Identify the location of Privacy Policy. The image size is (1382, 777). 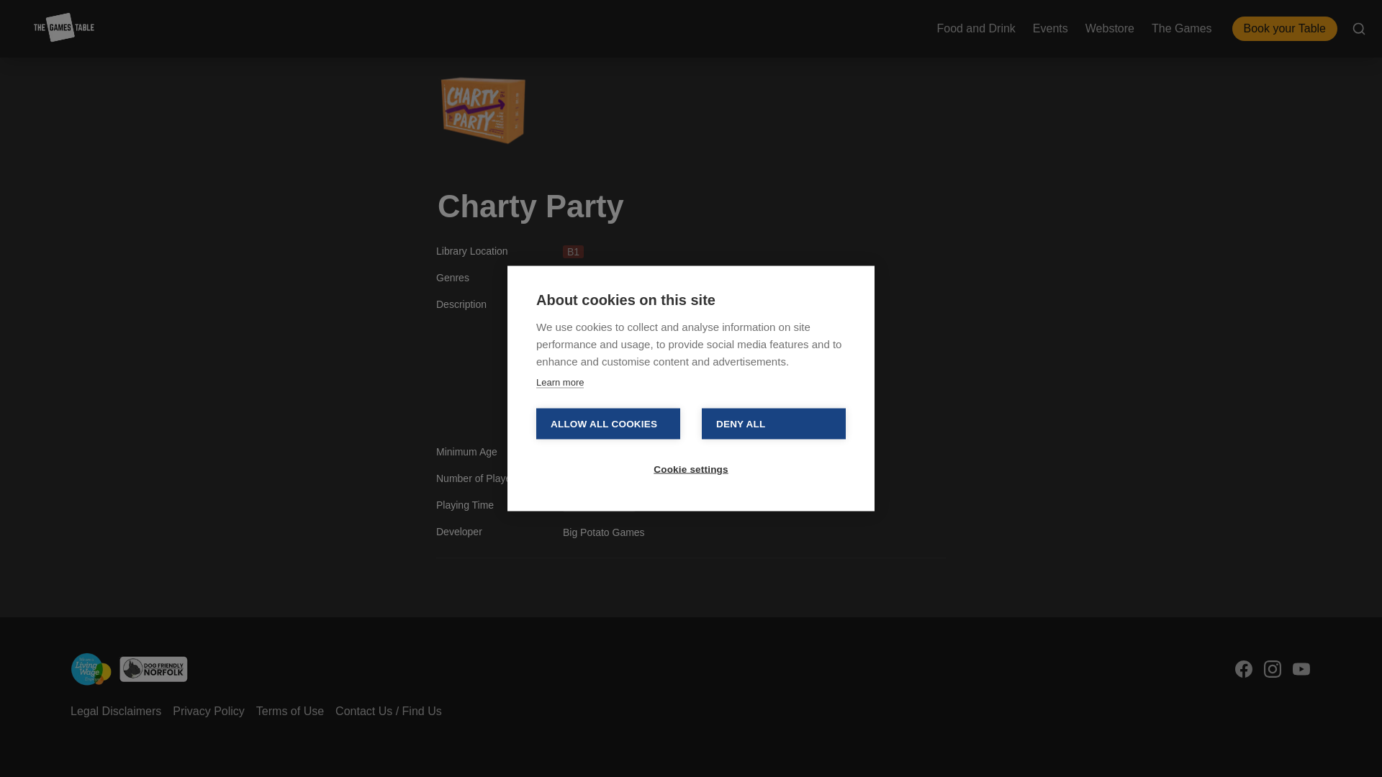
(209, 712).